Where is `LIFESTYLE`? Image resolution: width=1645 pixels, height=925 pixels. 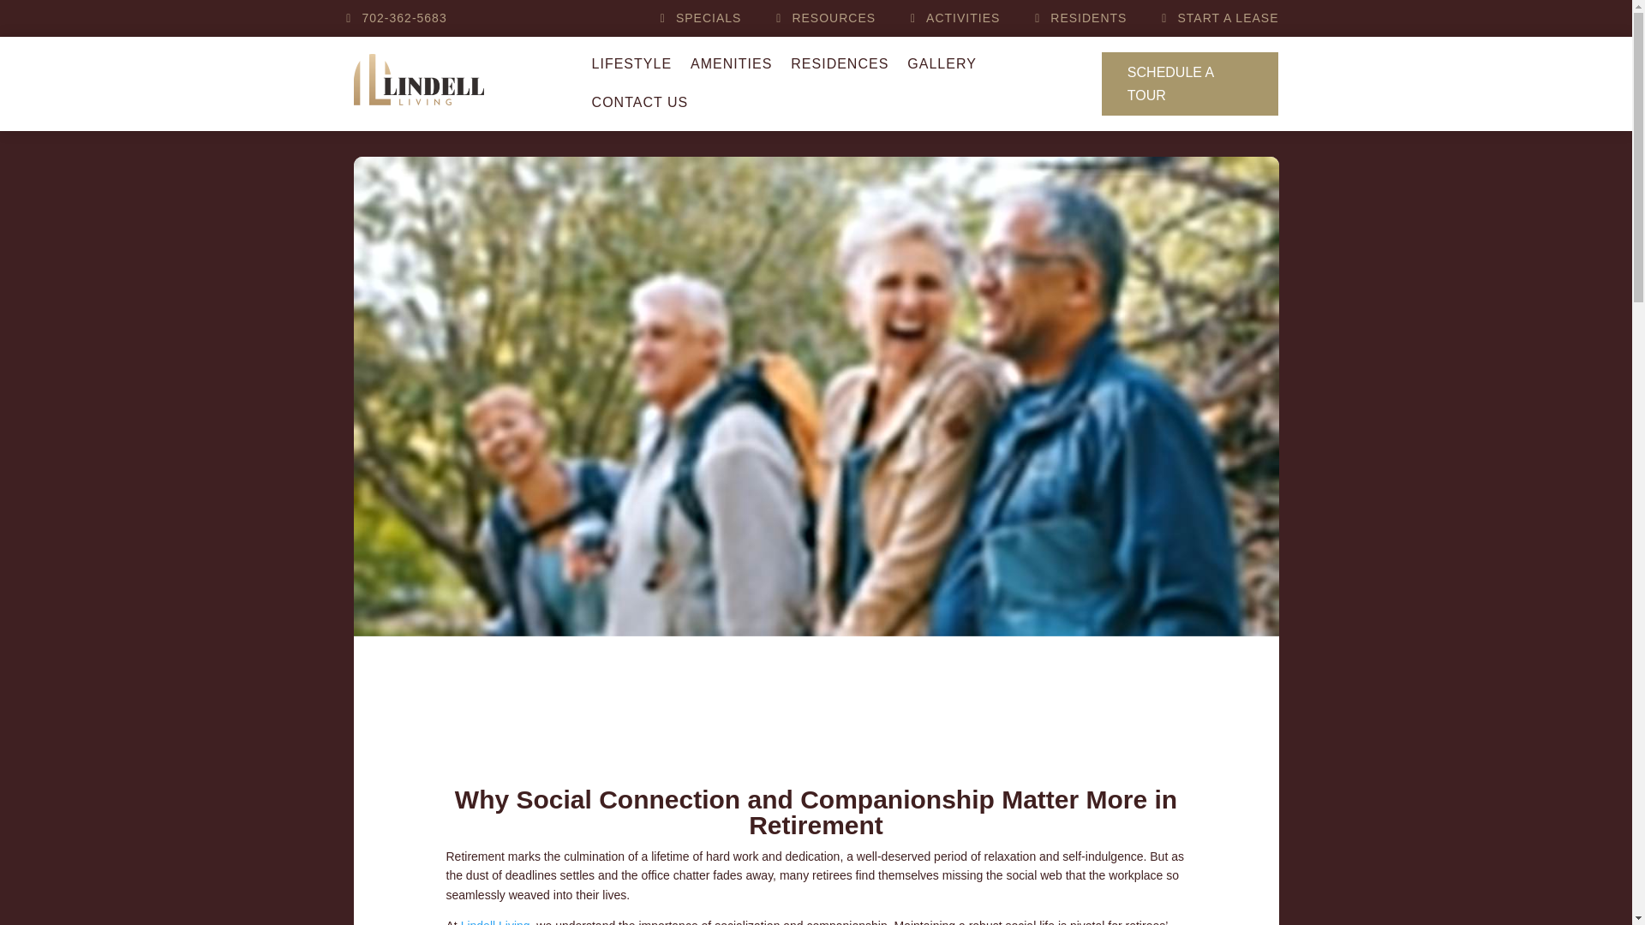
LIFESTYLE is located at coordinates (631, 68).